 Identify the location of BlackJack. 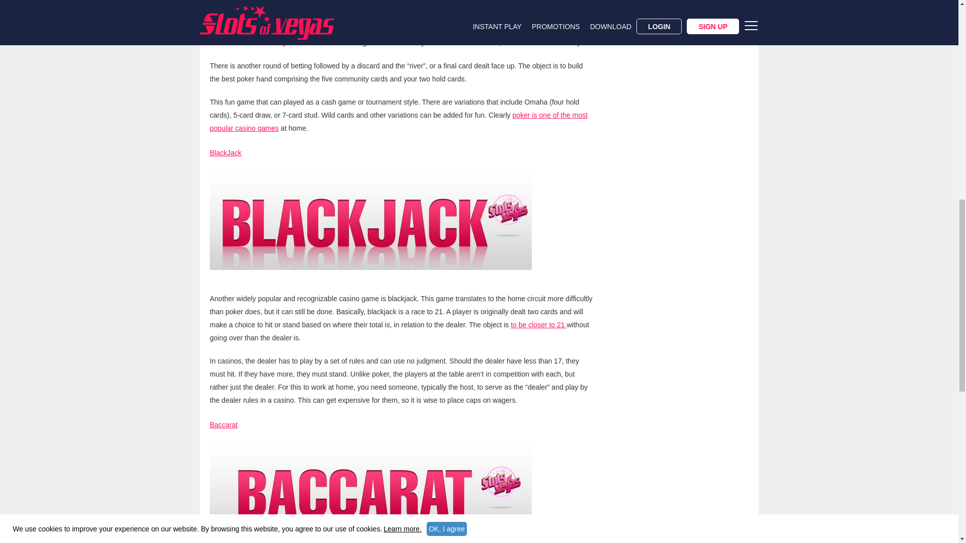
(225, 153).